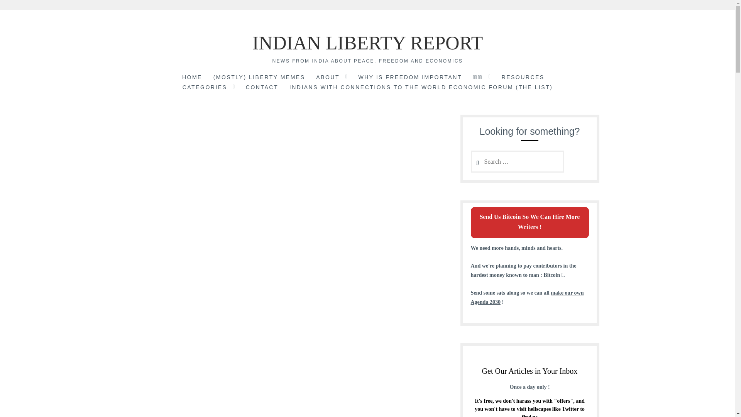 This screenshot has width=741, height=417. What do you see at coordinates (523, 78) in the screenshot?
I see `RESOURCES` at bounding box center [523, 78].